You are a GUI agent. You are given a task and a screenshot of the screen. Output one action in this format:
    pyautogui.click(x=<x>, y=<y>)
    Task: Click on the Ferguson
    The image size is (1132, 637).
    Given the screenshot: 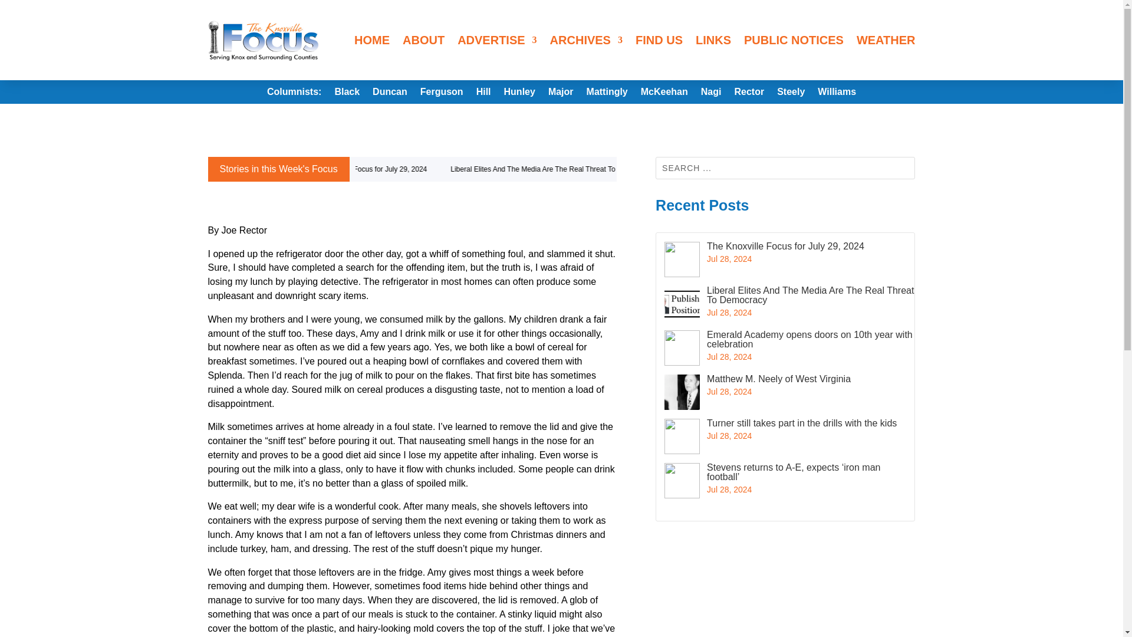 What is the action you would take?
    pyautogui.click(x=441, y=94)
    